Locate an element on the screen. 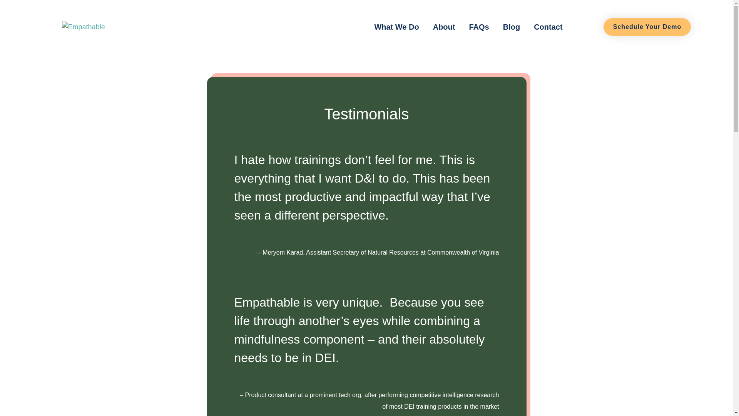  Schedule Your Demo is located at coordinates (647, 27).